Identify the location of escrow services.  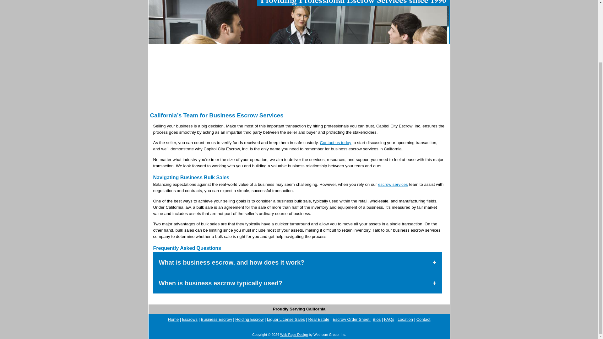
(393, 184).